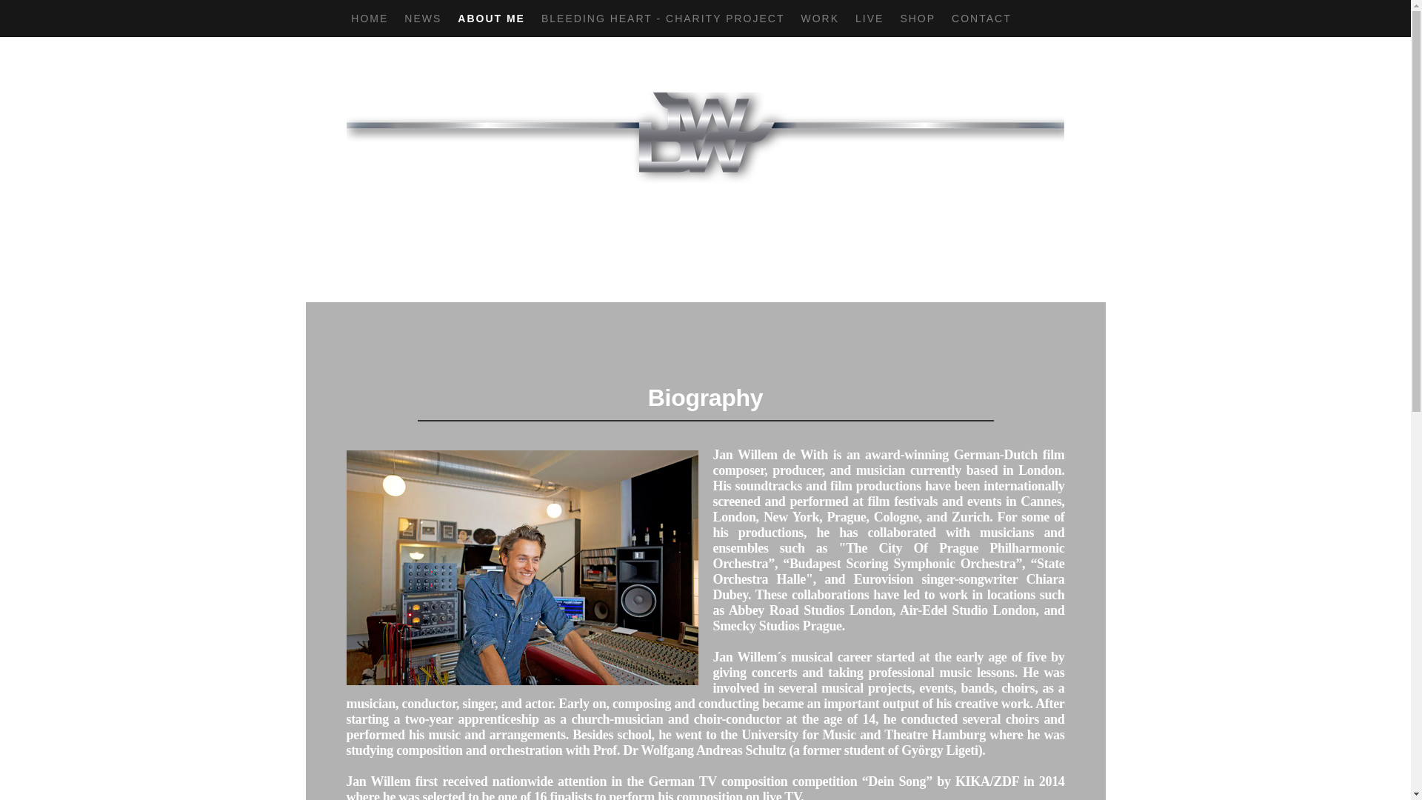  Describe the element at coordinates (369, 18) in the screenshot. I see `HOME` at that location.